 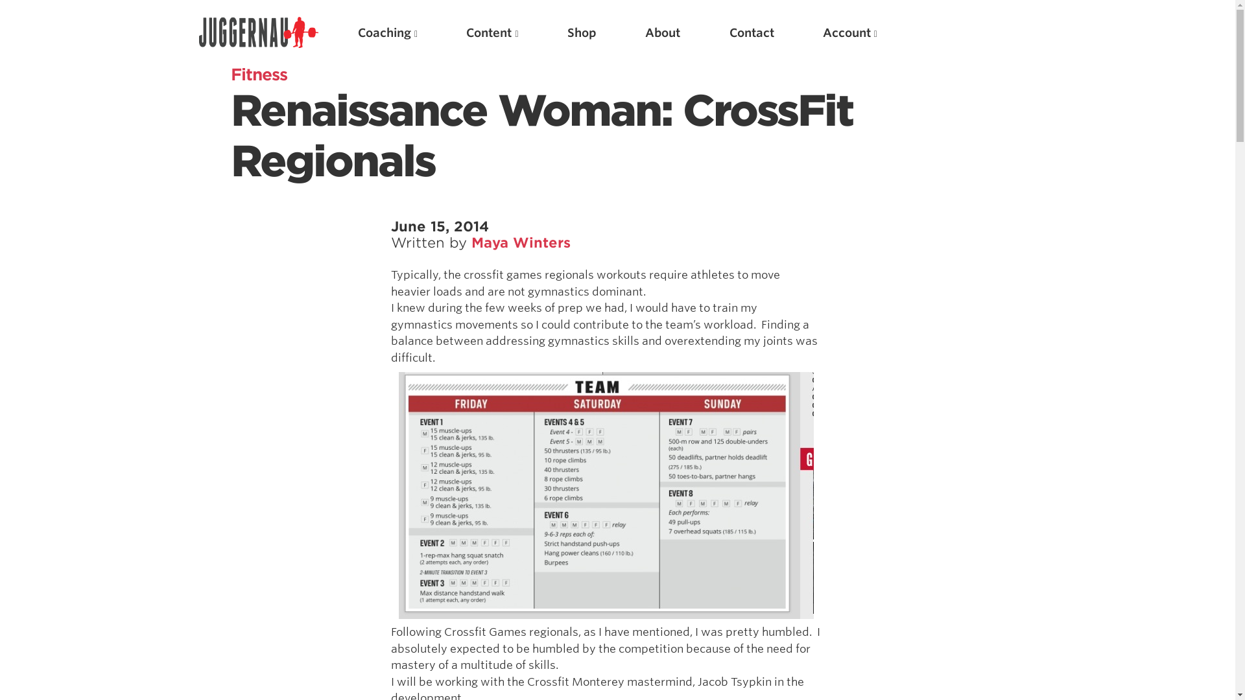 What do you see at coordinates (492, 31) in the screenshot?
I see `Content` at bounding box center [492, 31].